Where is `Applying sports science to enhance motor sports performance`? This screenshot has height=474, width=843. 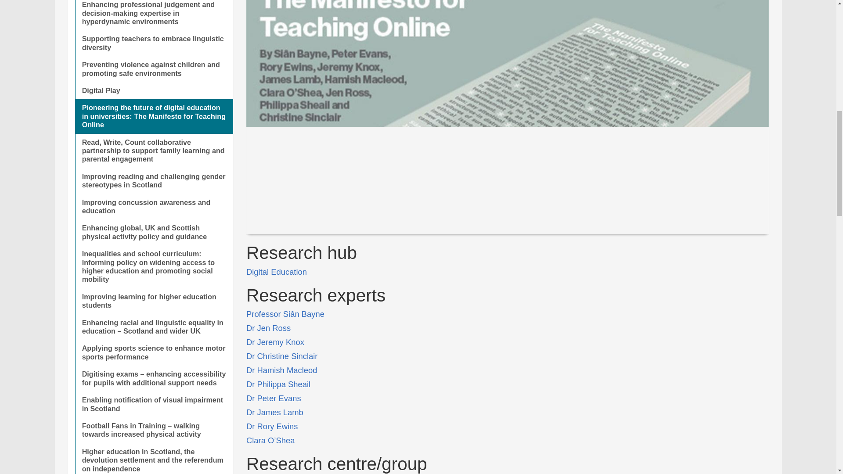
Applying sports science to enhance motor sports performance is located at coordinates (154, 352).